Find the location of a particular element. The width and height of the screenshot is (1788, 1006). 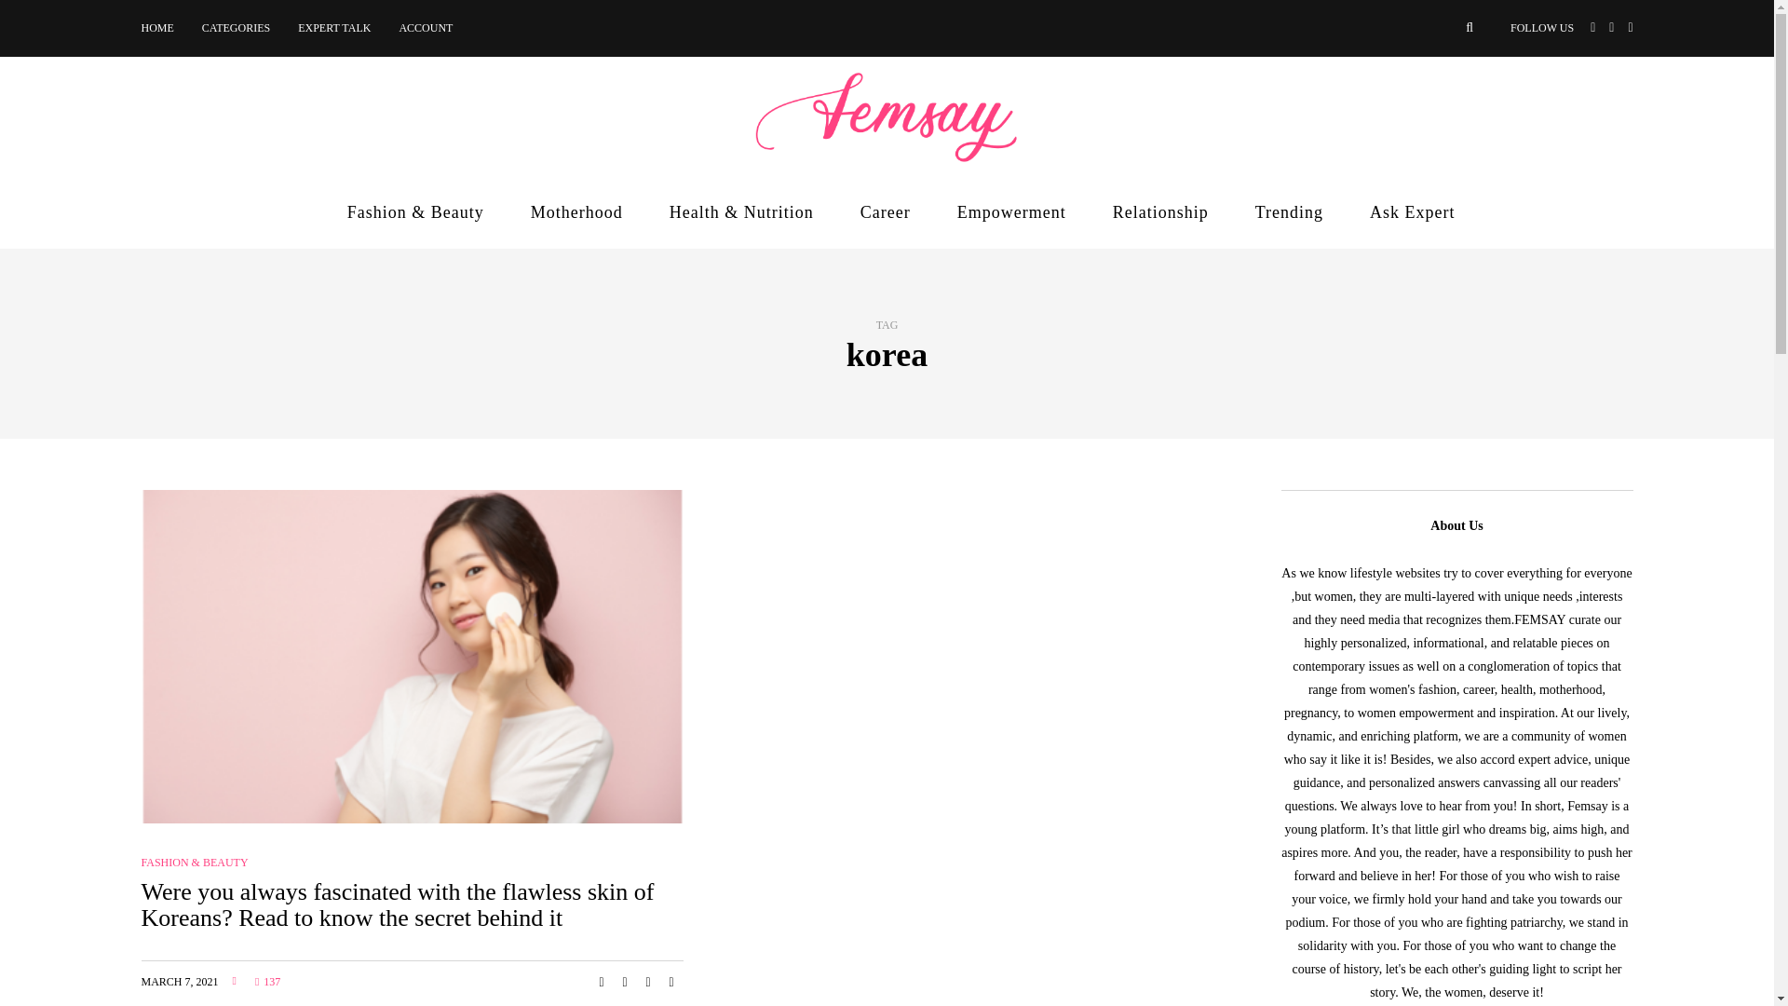

Share with Google Plus is located at coordinates (648, 982).